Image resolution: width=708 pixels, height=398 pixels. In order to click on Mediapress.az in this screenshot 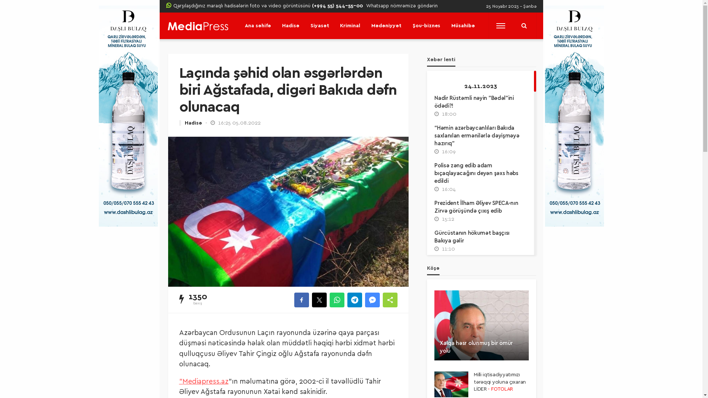, I will do `click(205, 382)`.